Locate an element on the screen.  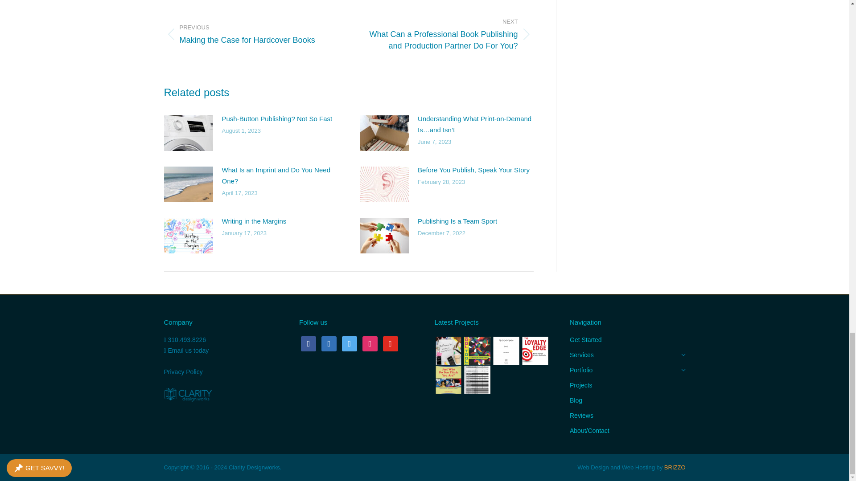
Twitter is located at coordinates (329, 343).